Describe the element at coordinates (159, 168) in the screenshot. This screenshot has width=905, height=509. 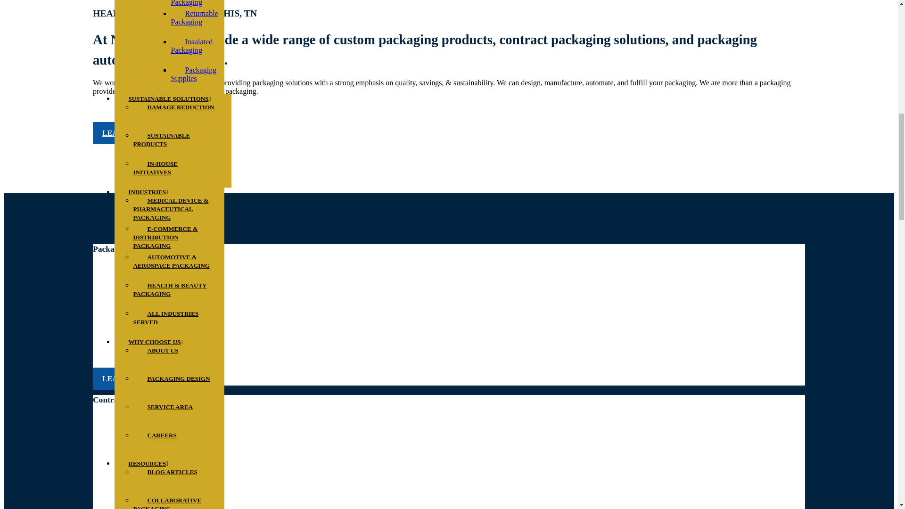
I see `IN-HOUSE INITIATIVES` at that location.